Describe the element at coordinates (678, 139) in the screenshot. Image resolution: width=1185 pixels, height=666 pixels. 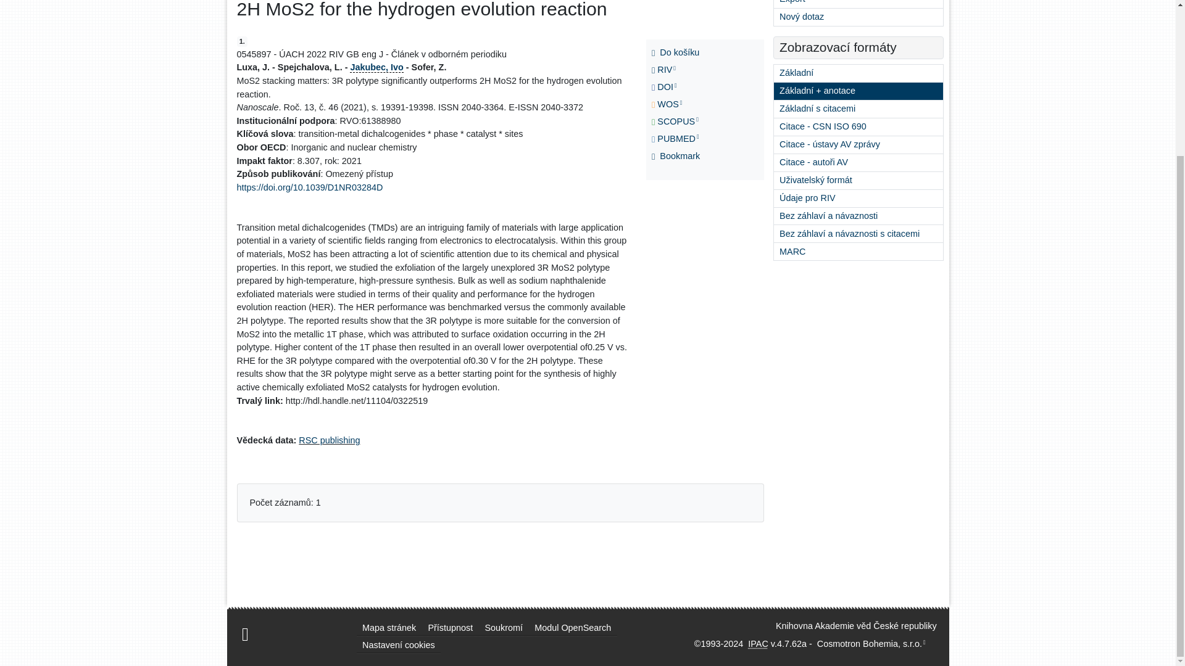
I see ` PUBMED` at that location.